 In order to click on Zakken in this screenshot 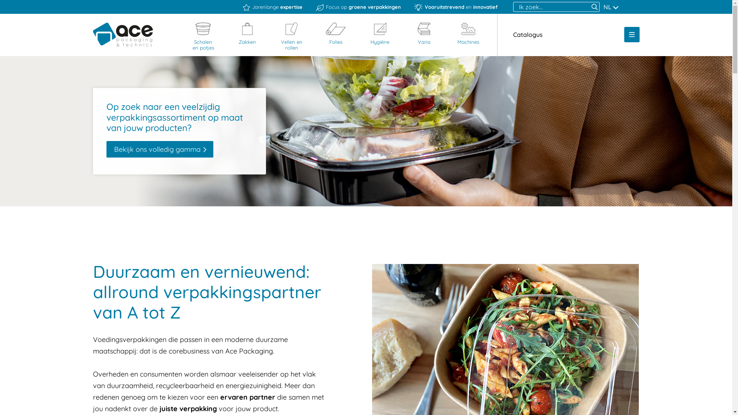, I will do `click(247, 34)`.